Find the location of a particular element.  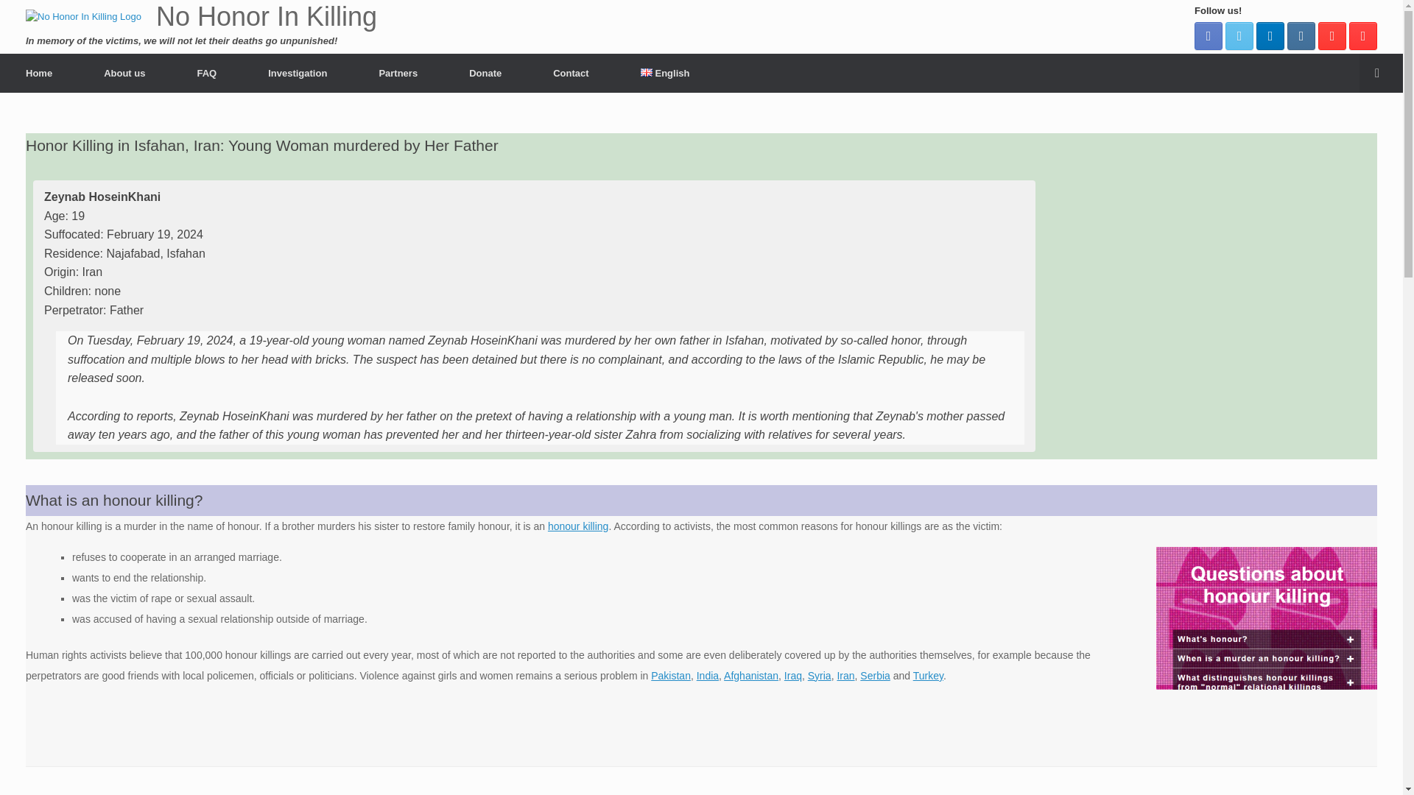

No Honor In Killing is located at coordinates (201, 17).